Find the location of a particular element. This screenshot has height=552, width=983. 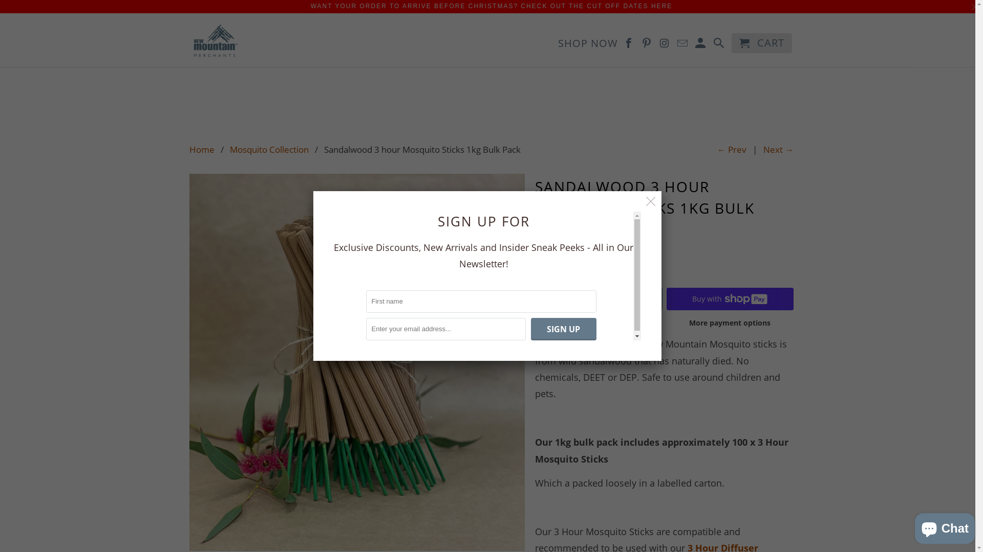

Email New Mountain Merchants is located at coordinates (683, 45).